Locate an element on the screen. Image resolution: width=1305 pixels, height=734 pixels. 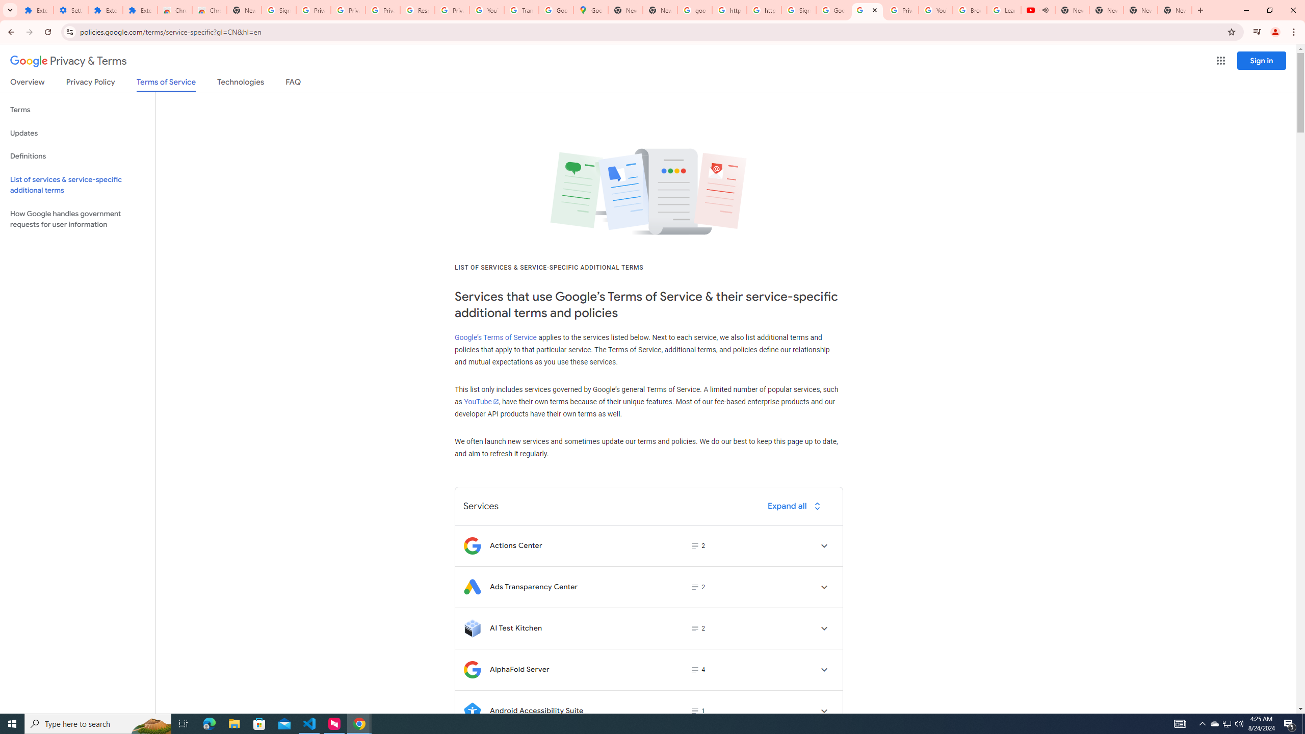
Logo for AI Test Kitchen is located at coordinates (472, 628).